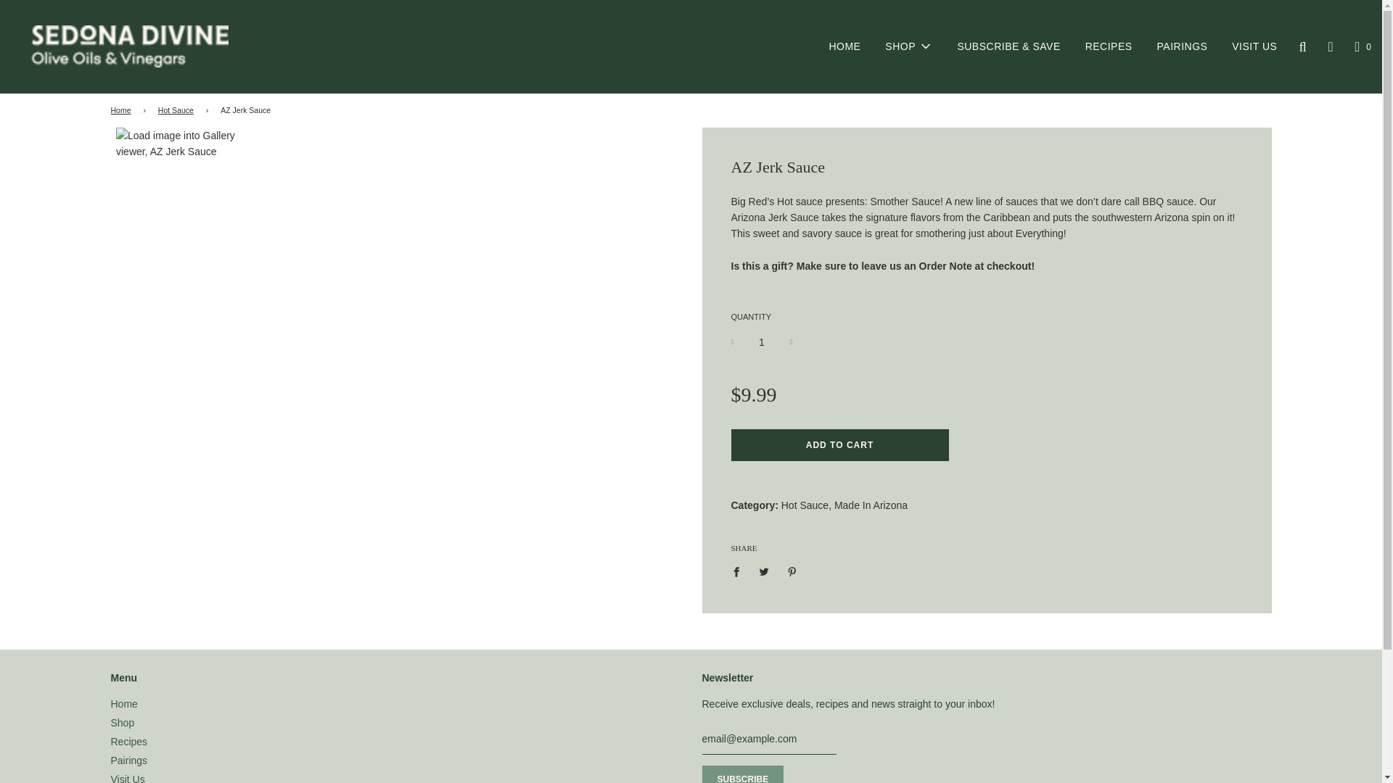 This screenshot has width=1393, height=783. I want to click on SHOP, so click(908, 46).